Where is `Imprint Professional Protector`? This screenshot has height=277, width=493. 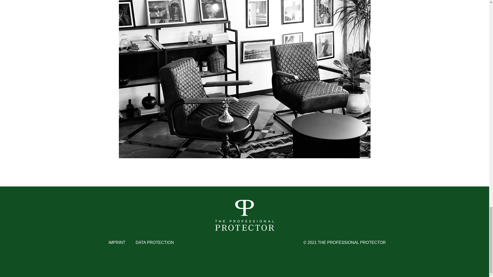
Imprint Professional Protector is located at coordinates (117, 243).